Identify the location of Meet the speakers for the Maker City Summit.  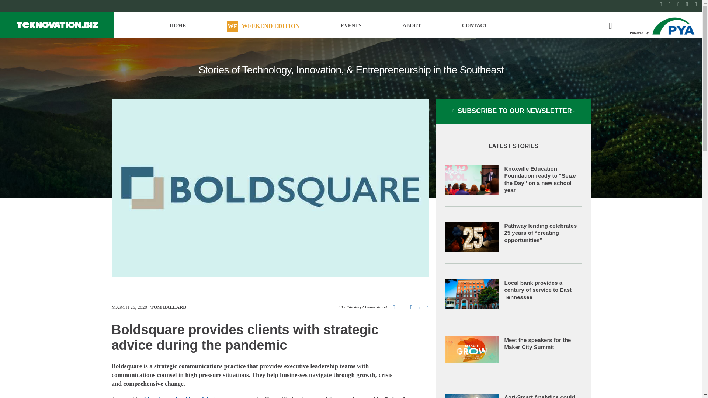
(538, 343).